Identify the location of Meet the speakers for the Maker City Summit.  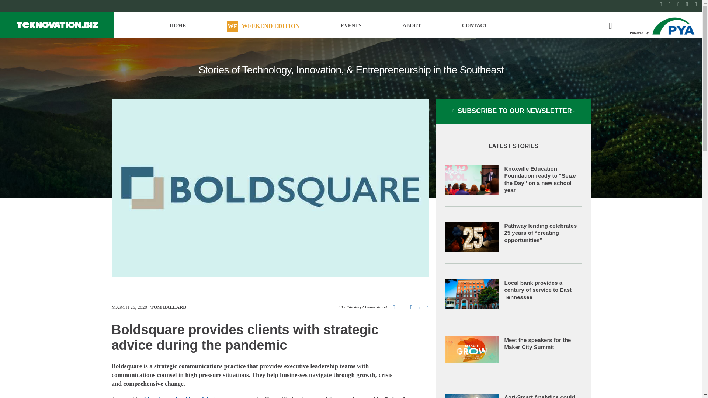
(538, 343).